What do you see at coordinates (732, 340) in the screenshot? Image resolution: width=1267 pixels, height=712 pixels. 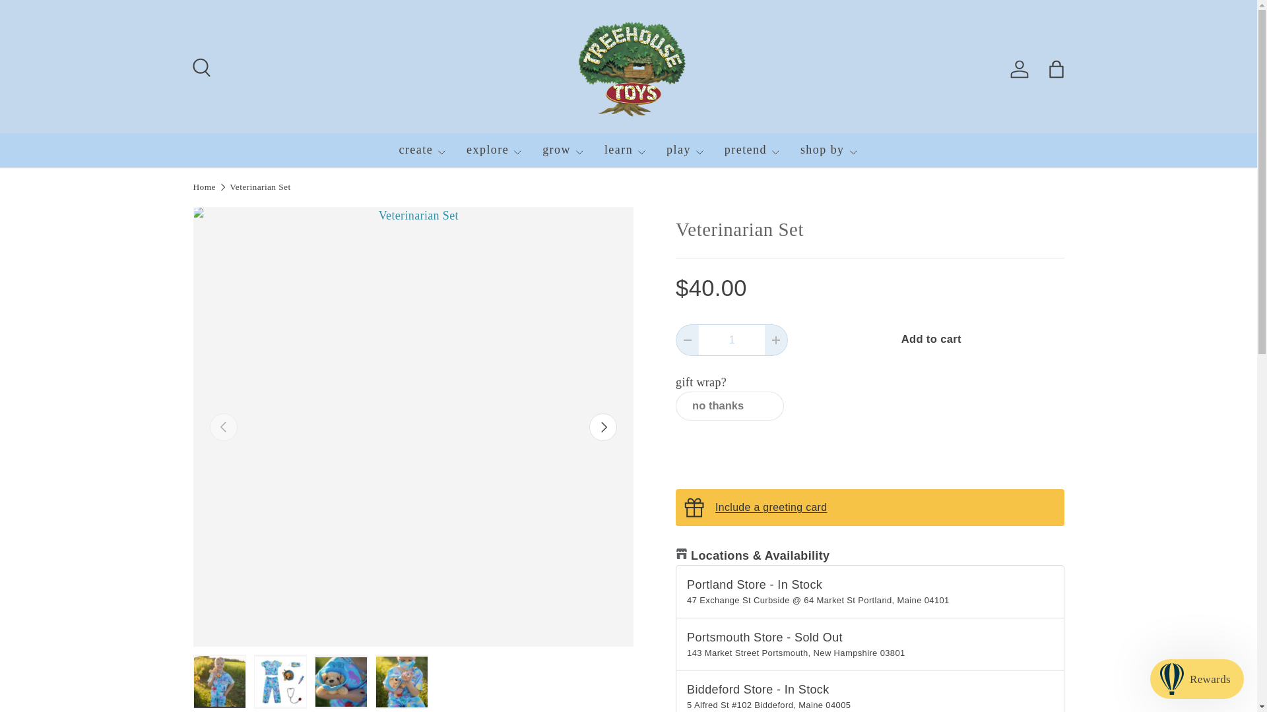 I see `1` at bounding box center [732, 340].